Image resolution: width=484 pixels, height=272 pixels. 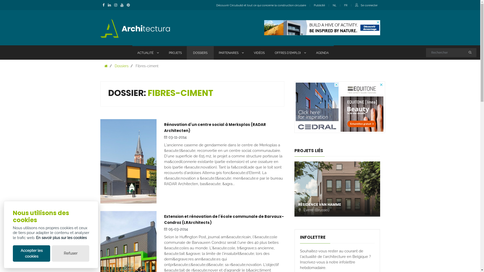 What do you see at coordinates (322, 52) in the screenshot?
I see `AGENDA` at bounding box center [322, 52].